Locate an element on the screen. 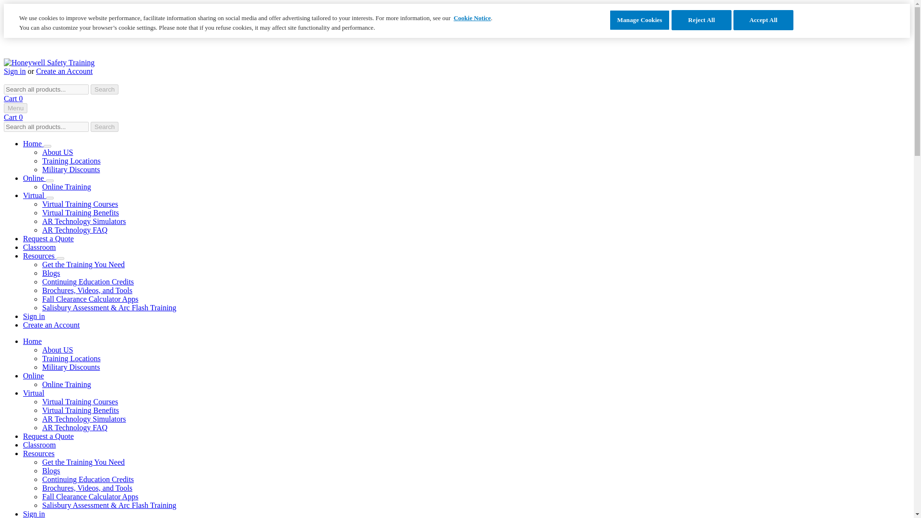 This screenshot has width=921, height=518. Get the Training You Need is located at coordinates (83, 265).